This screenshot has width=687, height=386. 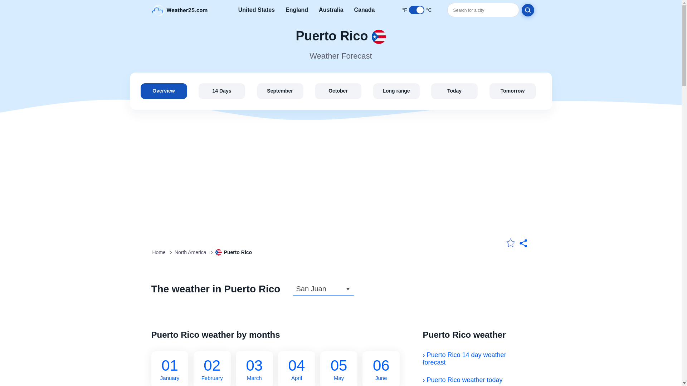 I want to click on 14 Days, so click(x=381, y=368).